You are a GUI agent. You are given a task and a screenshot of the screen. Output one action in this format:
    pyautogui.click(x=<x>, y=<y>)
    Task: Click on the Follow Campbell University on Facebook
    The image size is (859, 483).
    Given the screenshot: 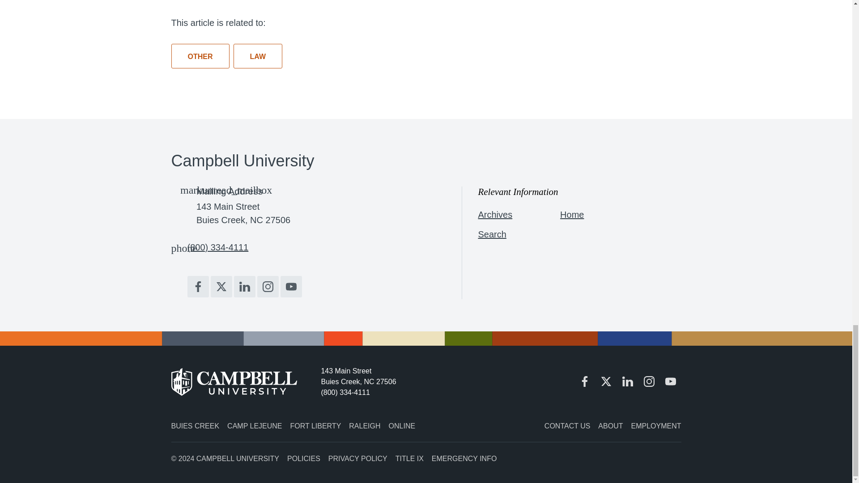 What is the action you would take?
    pyautogui.click(x=198, y=286)
    